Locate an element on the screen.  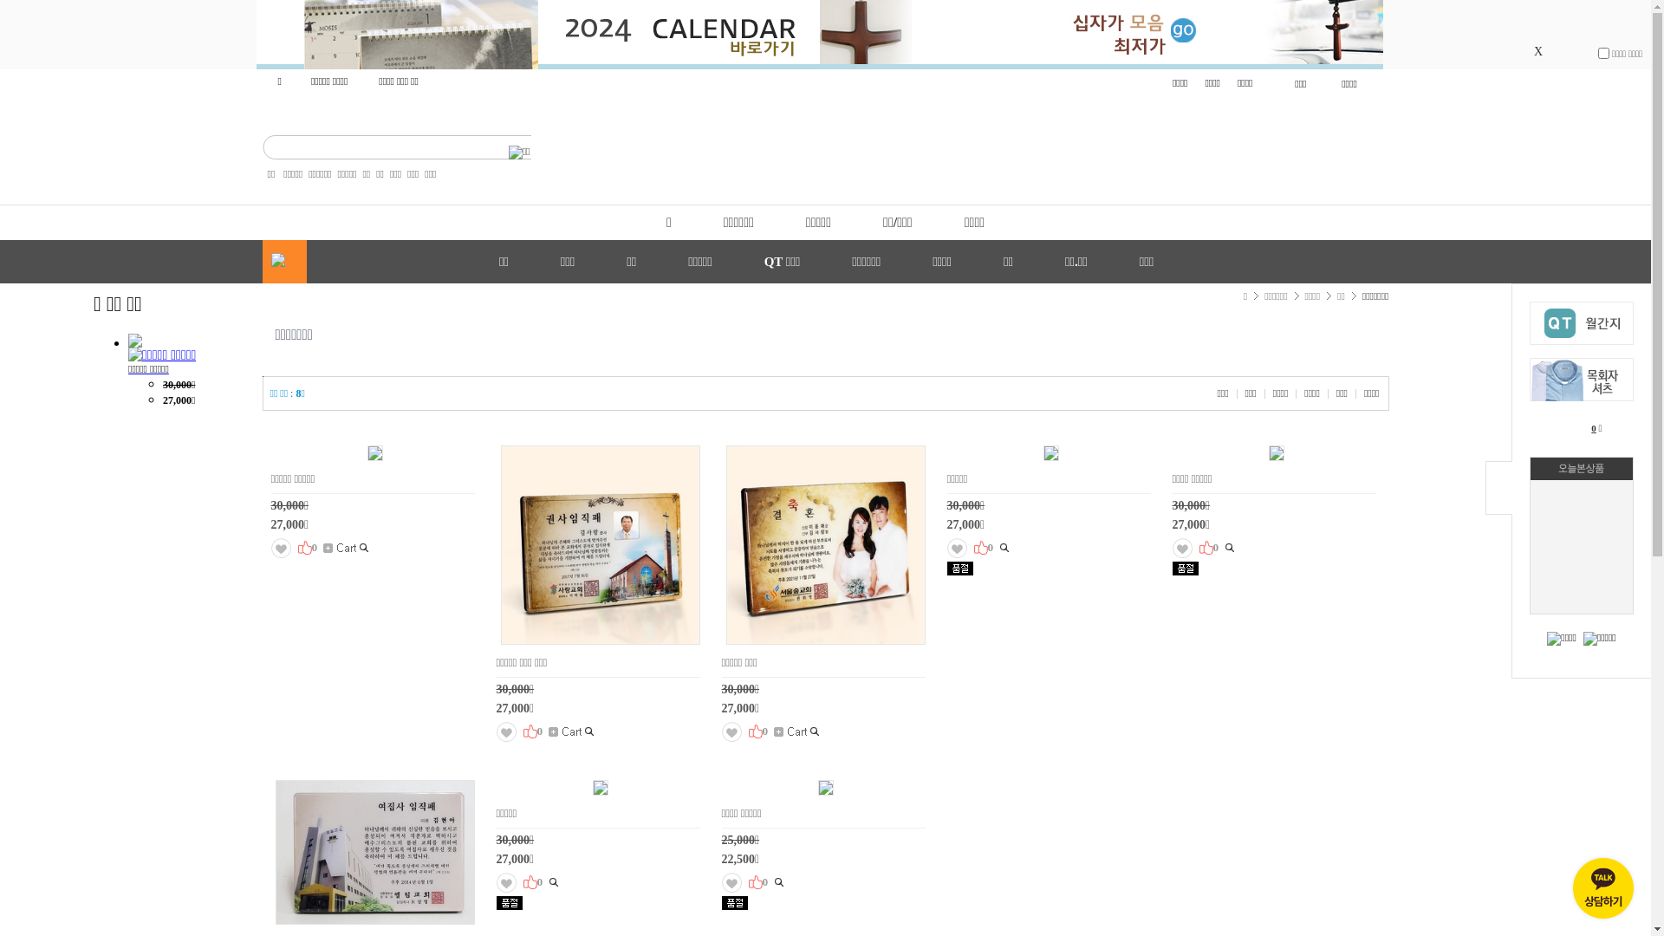
0 is located at coordinates (1594, 428).